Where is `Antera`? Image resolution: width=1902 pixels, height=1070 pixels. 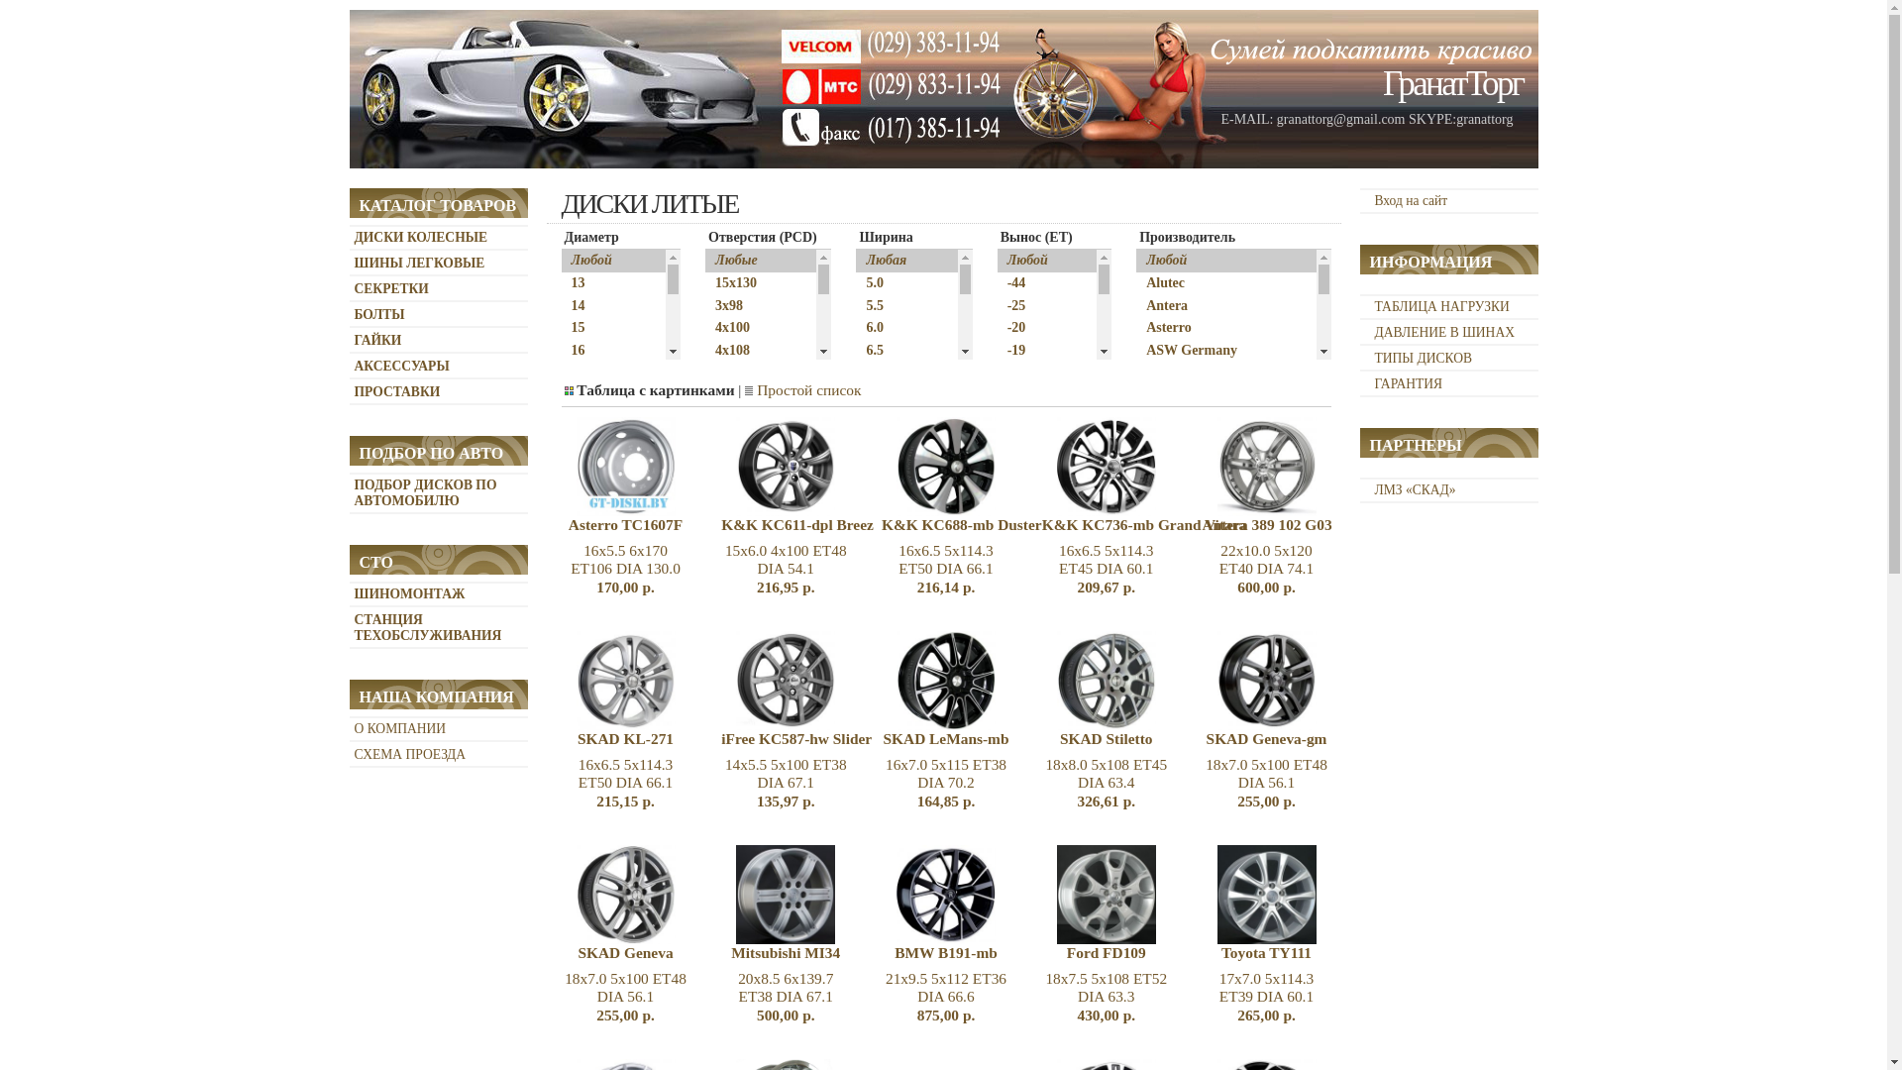
Antera is located at coordinates (1216, 307).